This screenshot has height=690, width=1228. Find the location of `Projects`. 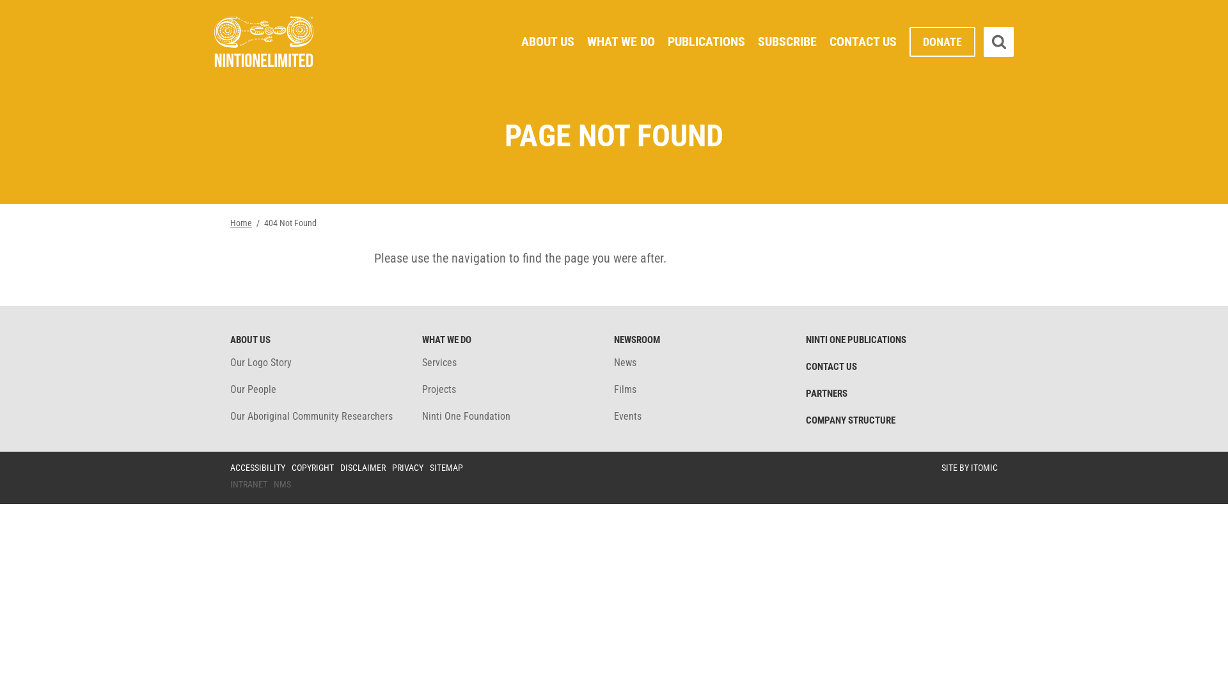

Projects is located at coordinates (439, 390).